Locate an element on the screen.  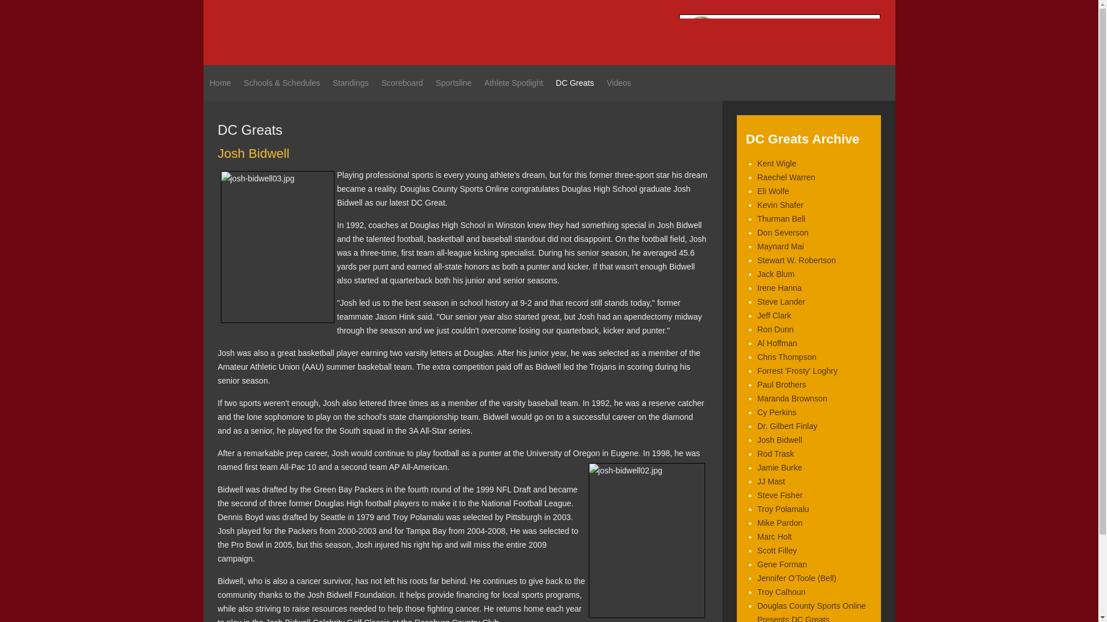
Steve Fisher is located at coordinates (780, 495).